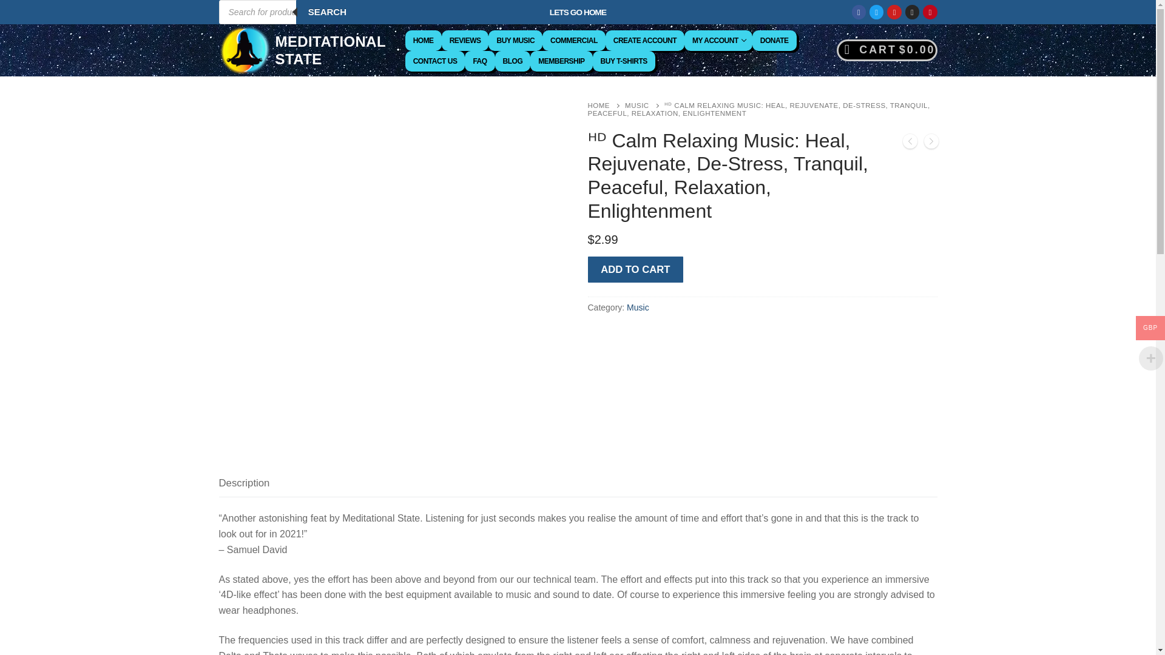 The height and width of the screenshot is (655, 1165). I want to click on MEMBERSHIP, so click(561, 61).